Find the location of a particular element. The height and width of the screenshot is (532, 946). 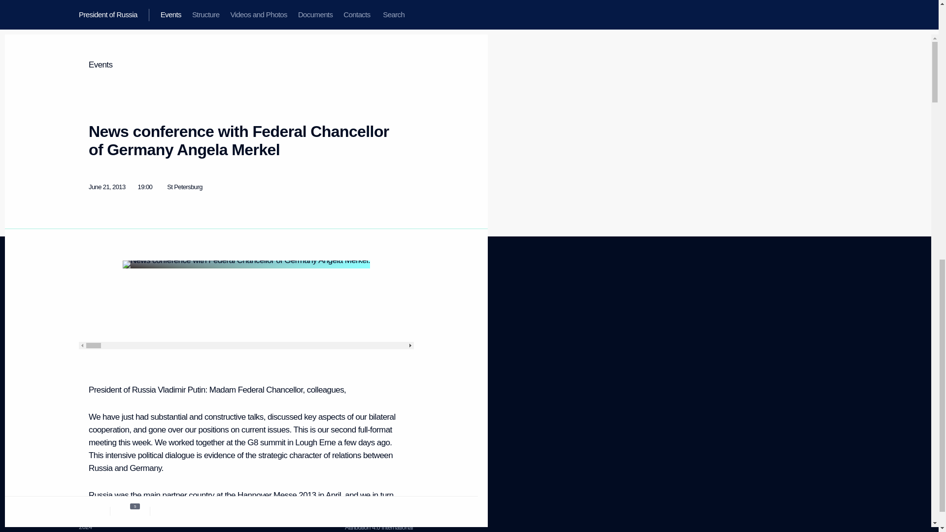

Structure is located at coordinates (92, 325).